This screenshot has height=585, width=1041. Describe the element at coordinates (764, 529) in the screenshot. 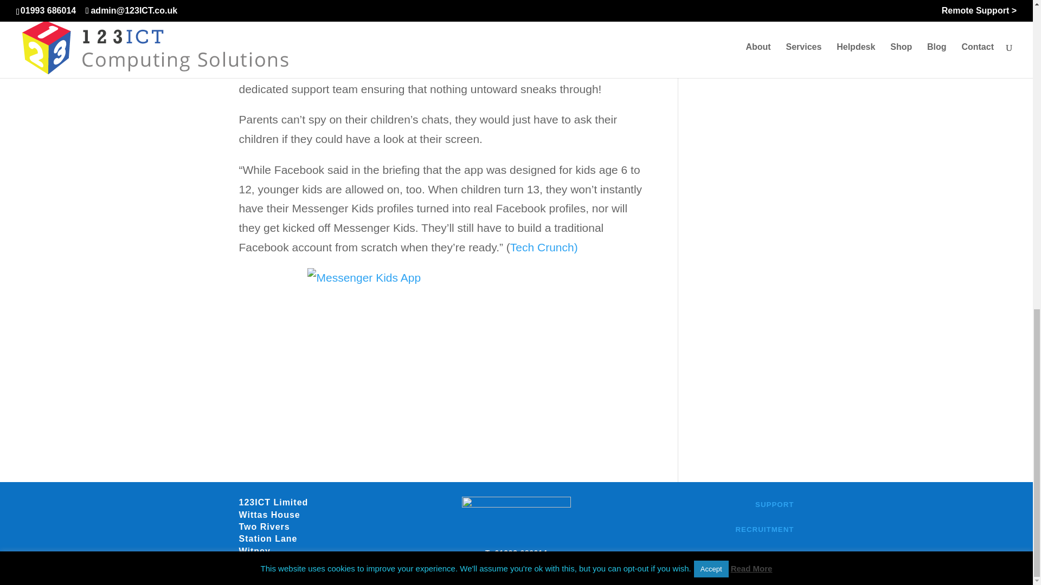

I see `RECRUITMENT` at that location.